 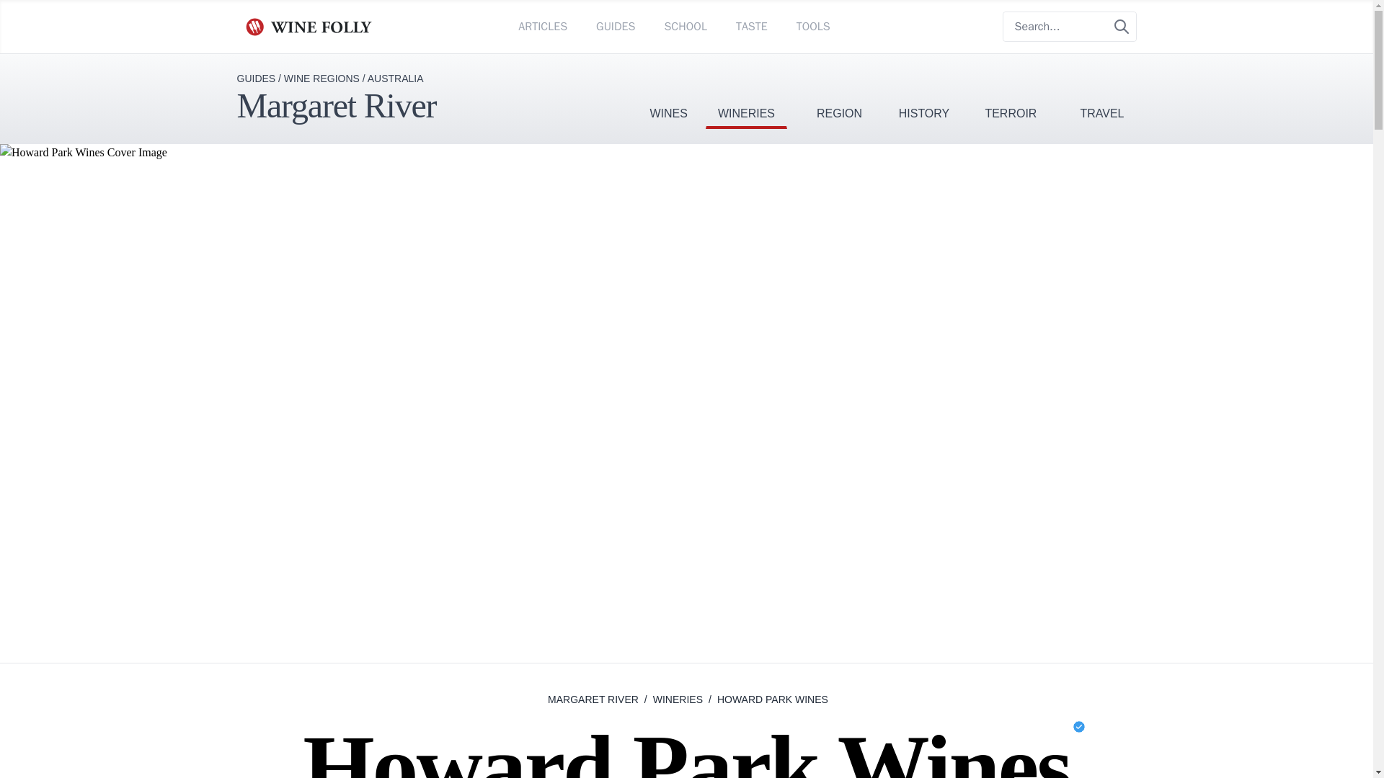 I want to click on MARGARET RIVER, so click(x=593, y=699).